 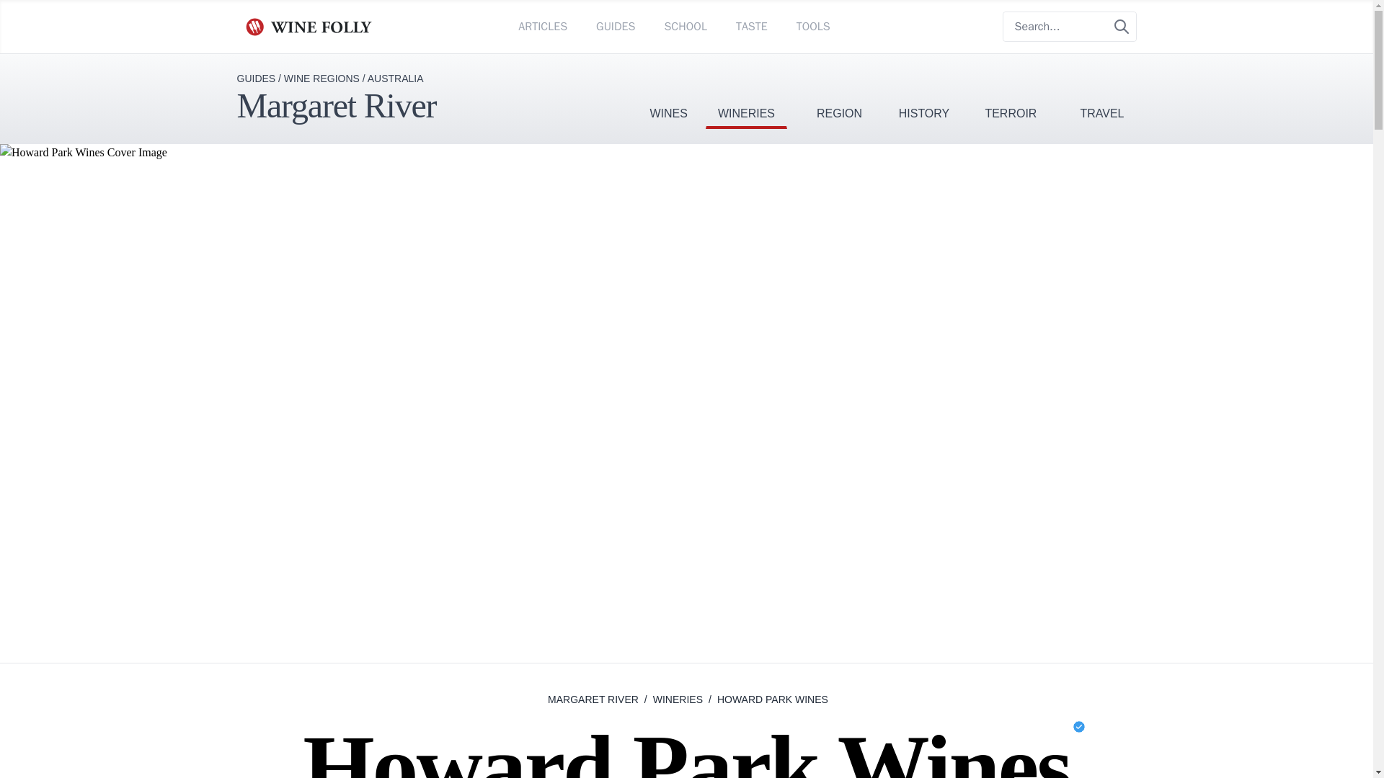 I want to click on MARGARET RIVER, so click(x=593, y=699).